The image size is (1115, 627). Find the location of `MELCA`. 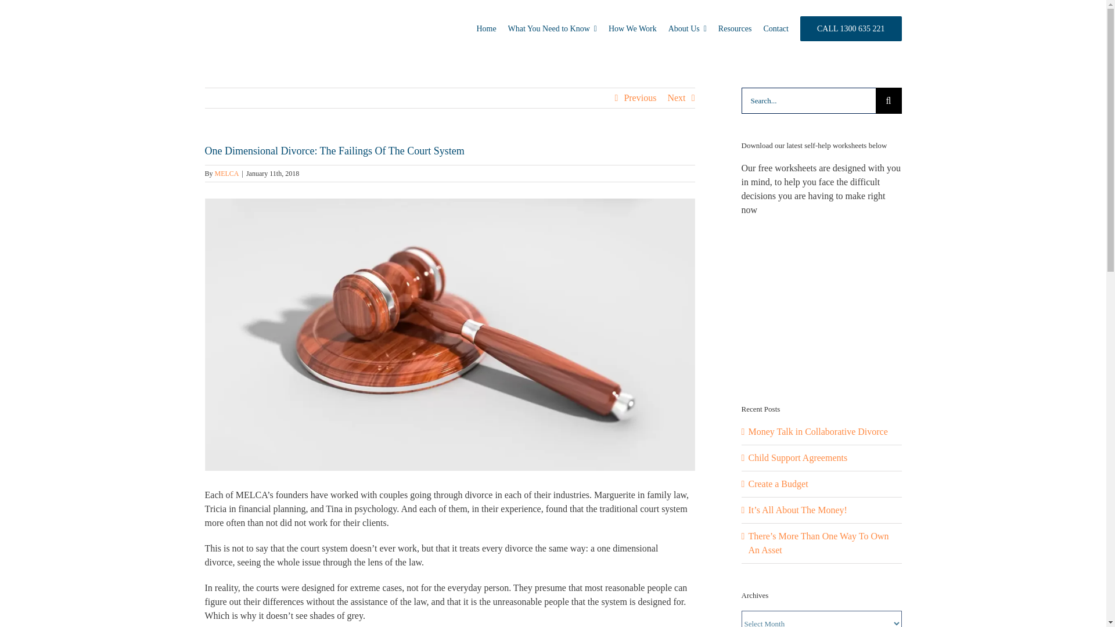

MELCA is located at coordinates (227, 173).